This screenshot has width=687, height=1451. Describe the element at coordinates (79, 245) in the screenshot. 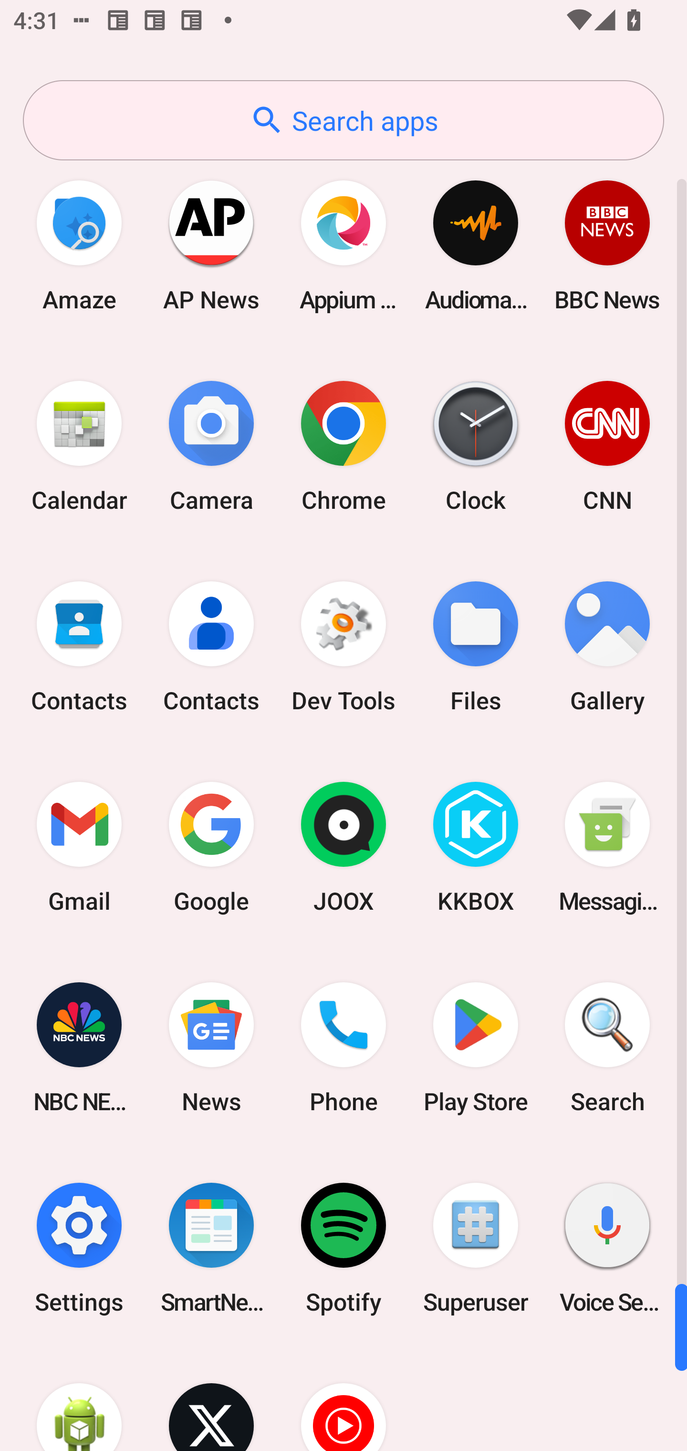

I see `Amaze` at that location.